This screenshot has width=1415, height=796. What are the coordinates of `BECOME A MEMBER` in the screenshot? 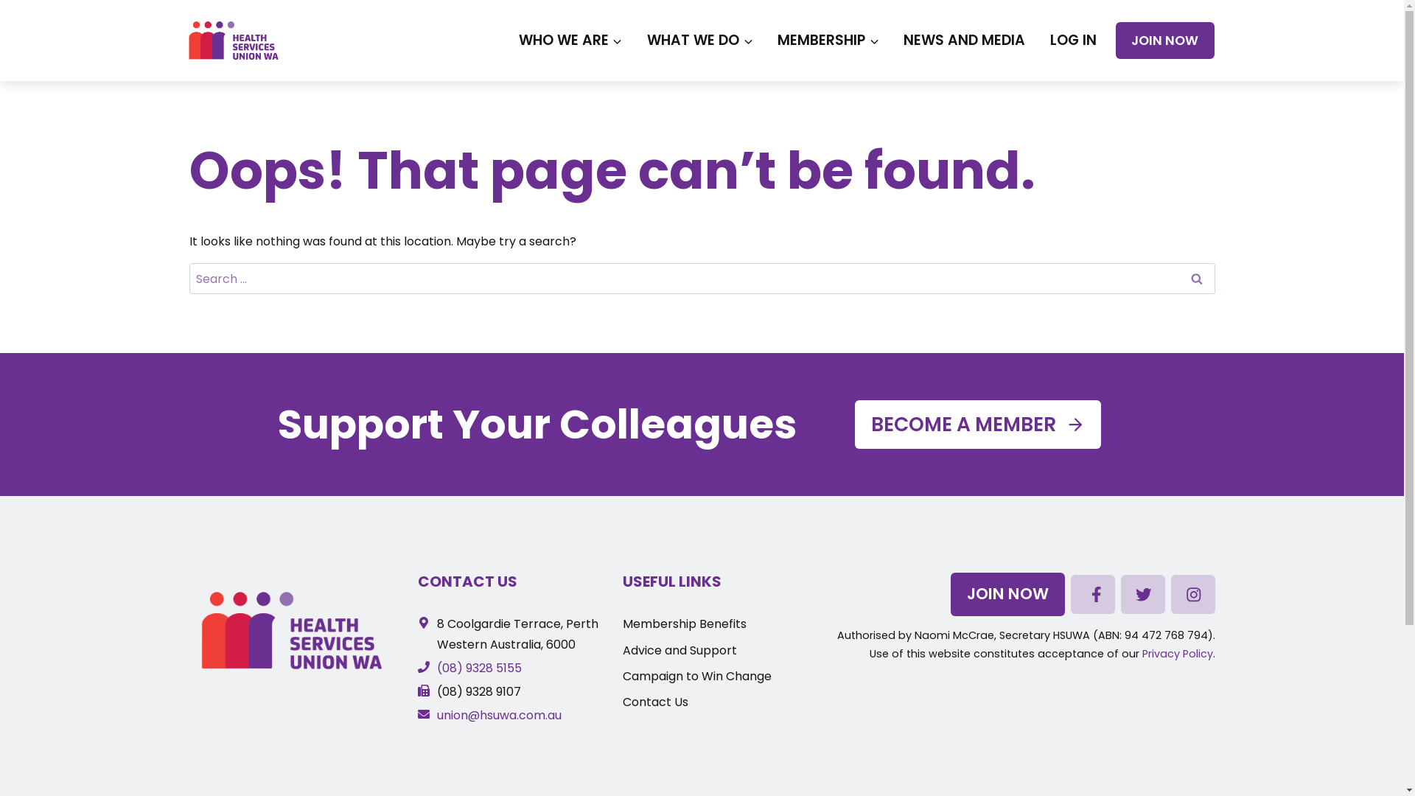 It's located at (979, 425).